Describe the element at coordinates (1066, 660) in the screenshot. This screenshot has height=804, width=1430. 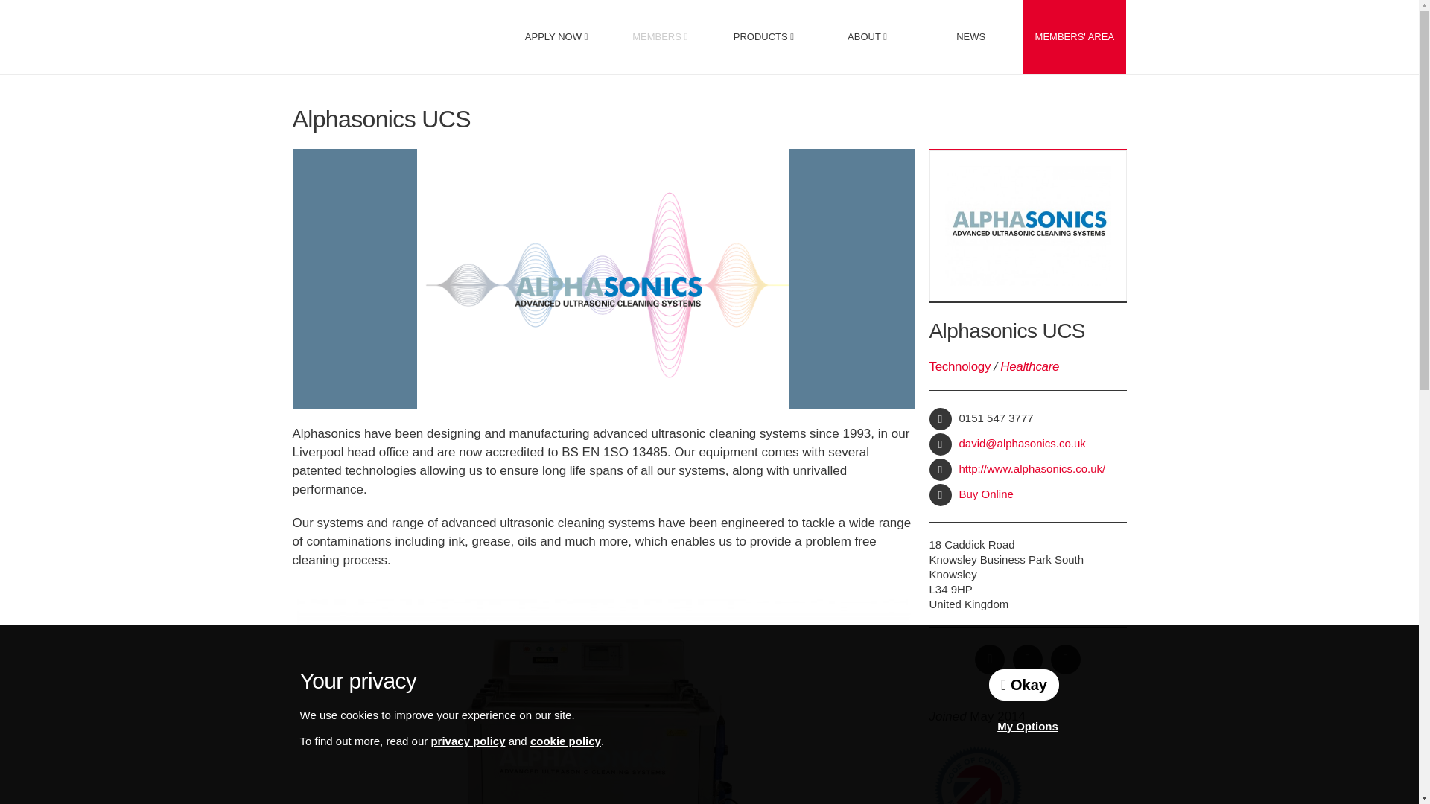
I see `Alphasonics UCS - Linkedin` at that location.